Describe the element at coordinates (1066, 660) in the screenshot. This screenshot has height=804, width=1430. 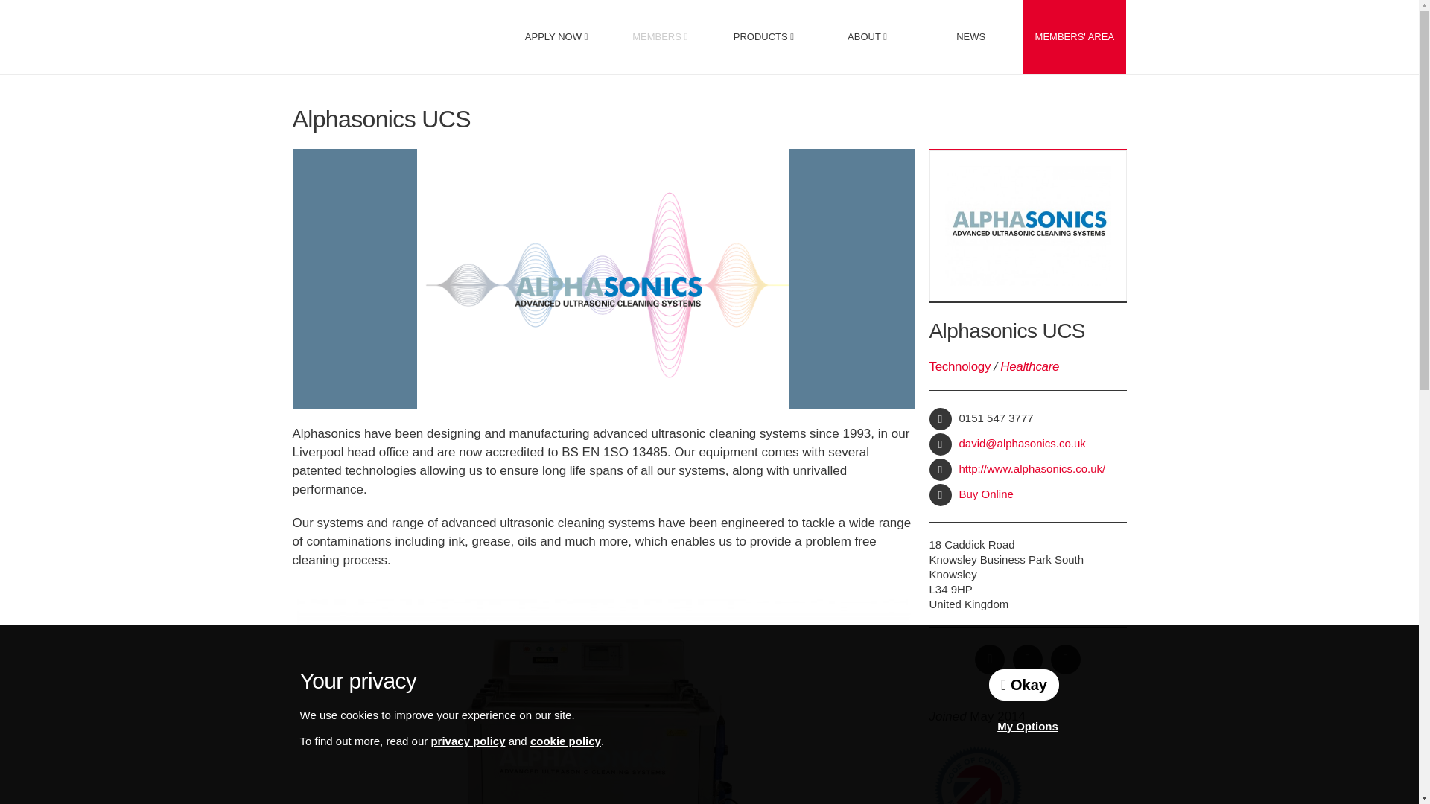
I see `Alphasonics UCS - Linkedin` at that location.